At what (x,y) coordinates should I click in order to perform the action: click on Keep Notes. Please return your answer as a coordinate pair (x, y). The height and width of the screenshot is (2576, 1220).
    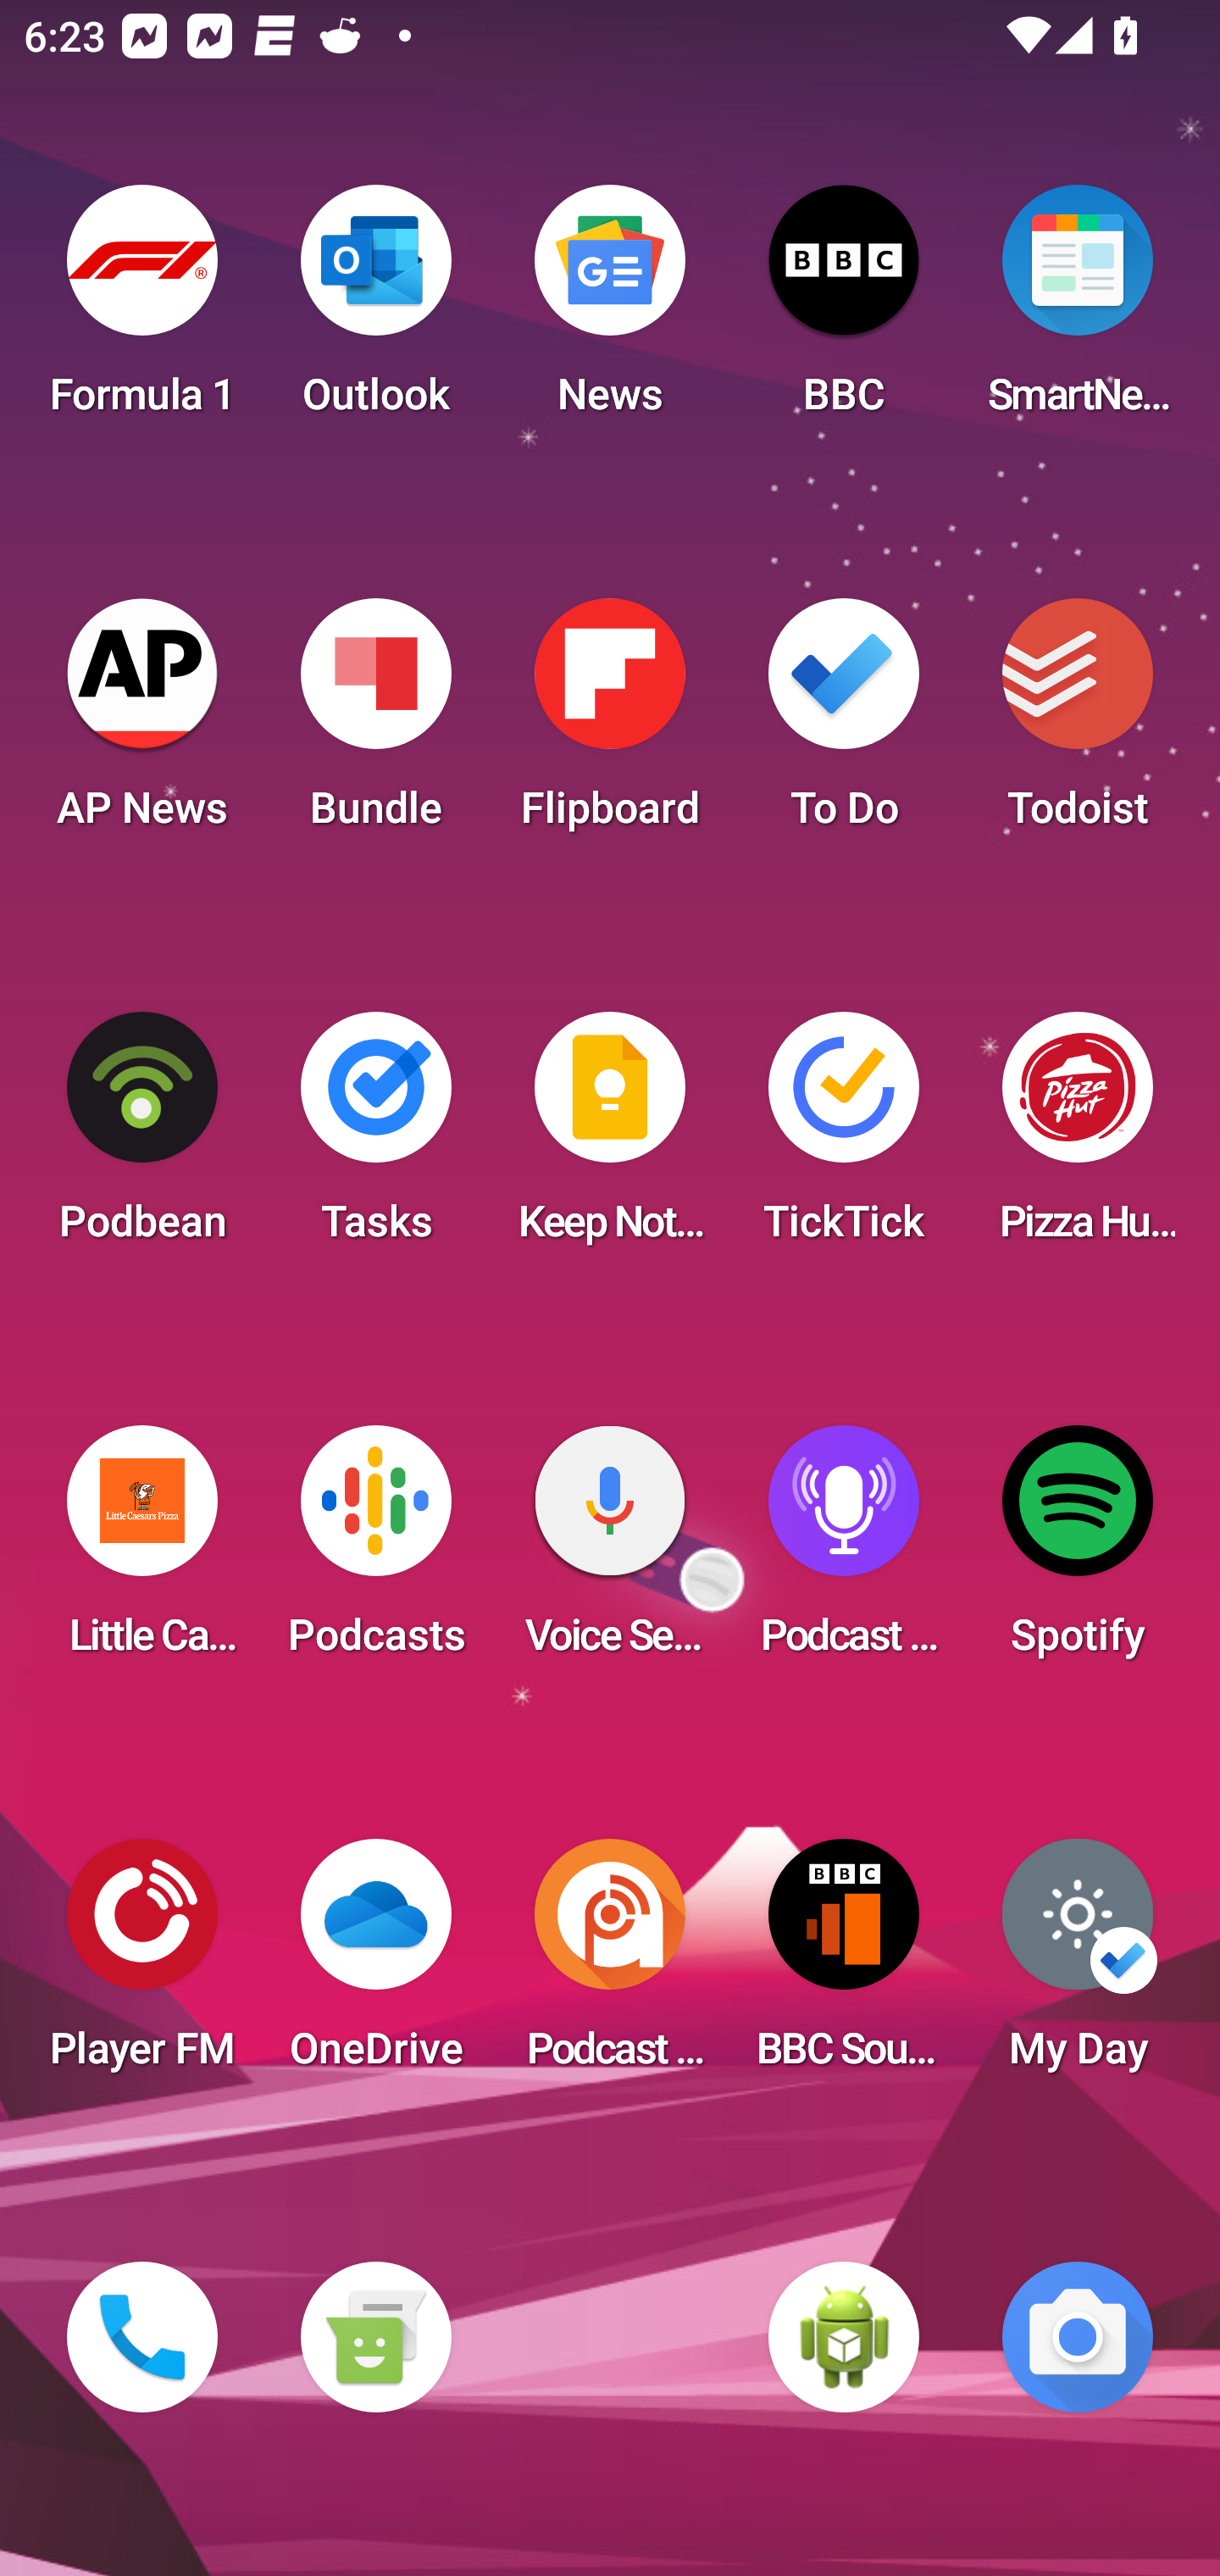
    Looking at the image, I should click on (610, 1137).